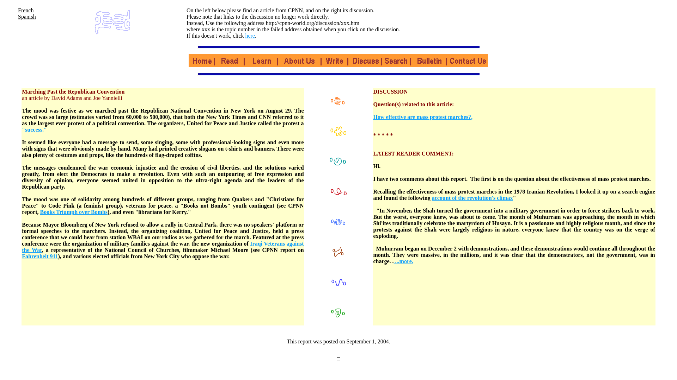 This screenshot has height=380, width=677. Describe the element at coordinates (74, 212) in the screenshot. I see `Books Triumph over Bombs` at that location.